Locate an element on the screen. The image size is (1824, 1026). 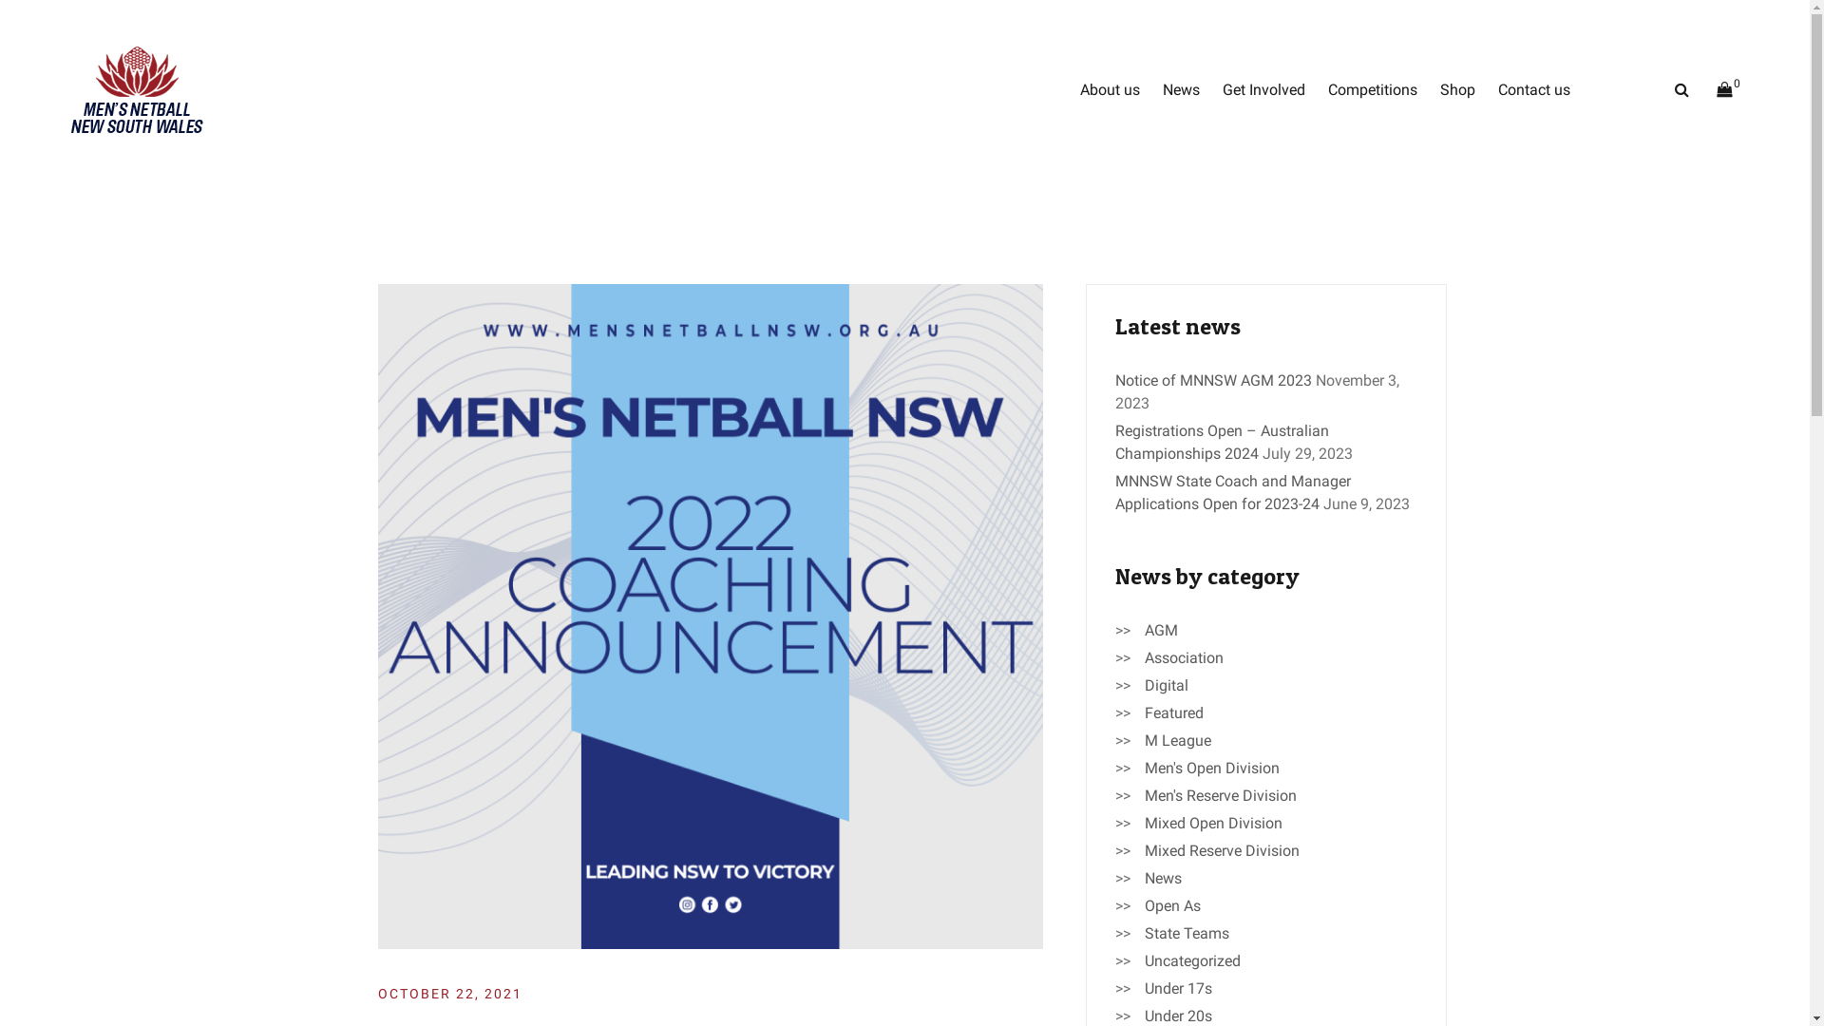
News is located at coordinates (1163, 879).